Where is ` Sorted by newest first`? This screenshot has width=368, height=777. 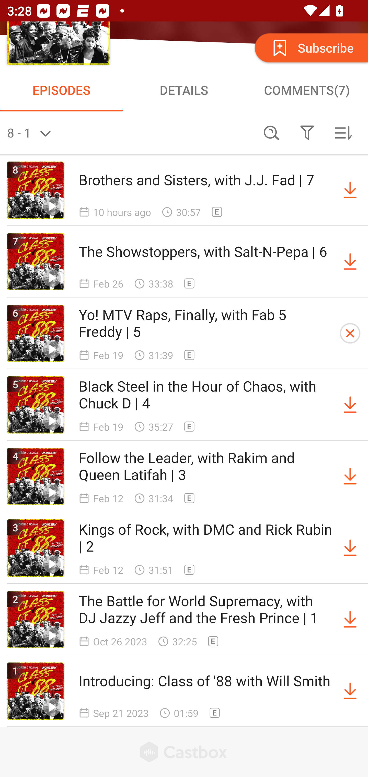
 Sorted by newest first is located at coordinates (343, 133).